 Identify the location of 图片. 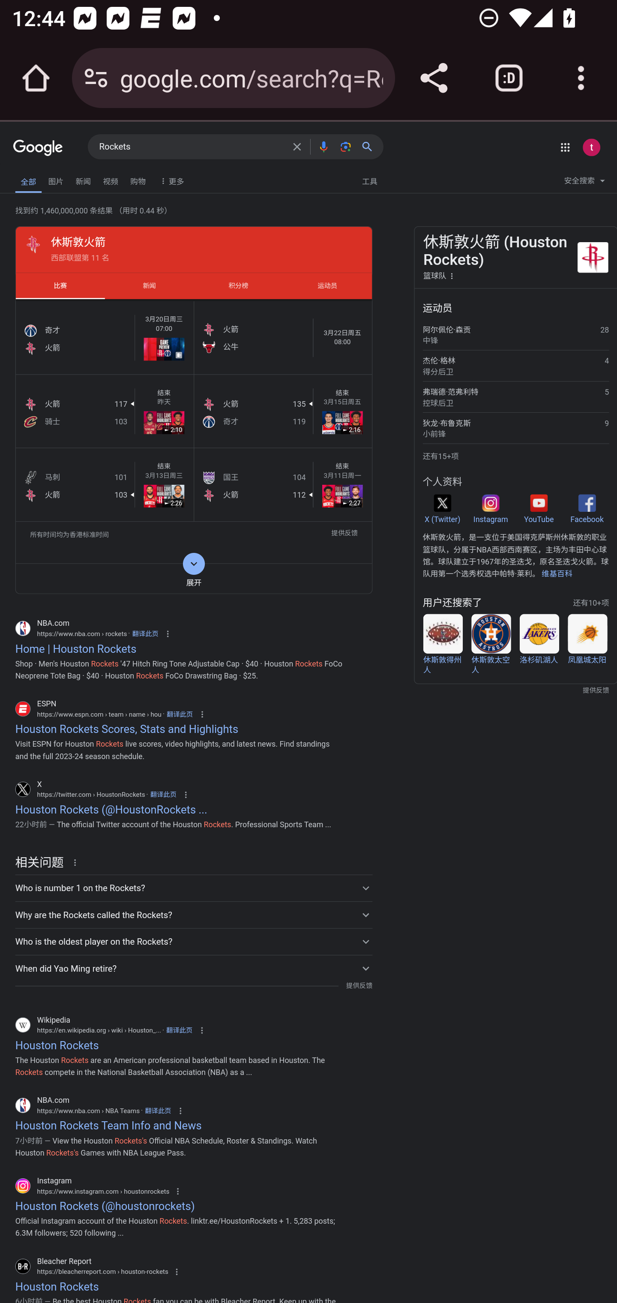
(56, 180).